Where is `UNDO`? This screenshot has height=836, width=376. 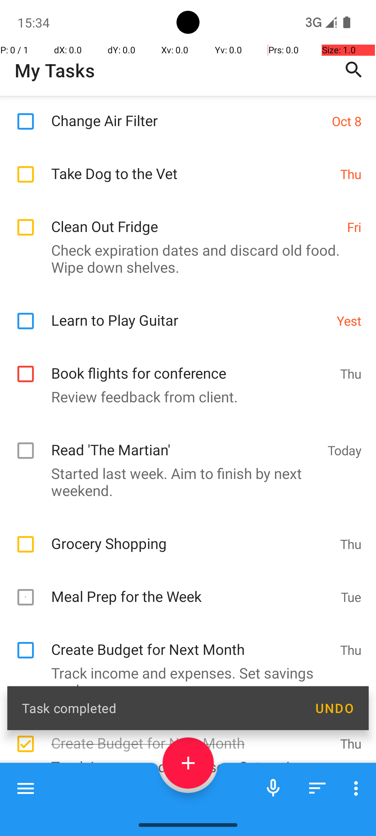 UNDO is located at coordinates (334, 708).